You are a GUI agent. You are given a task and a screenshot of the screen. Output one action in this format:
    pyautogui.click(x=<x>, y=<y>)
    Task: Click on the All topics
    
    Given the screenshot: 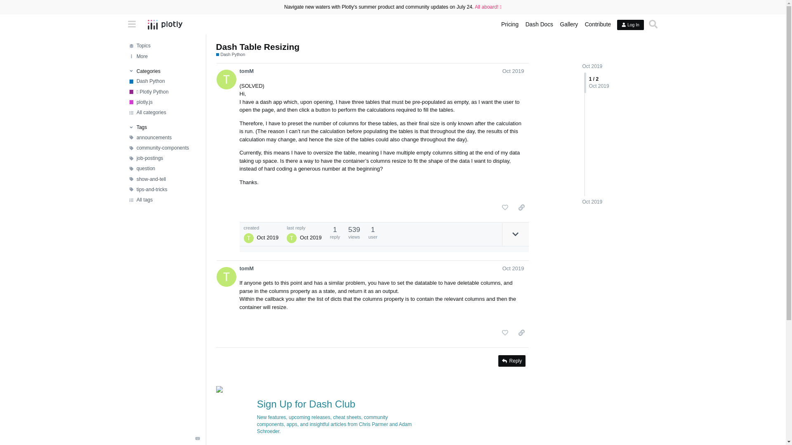 What is the action you would take?
    pyautogui.click(x=164, y=46)
    